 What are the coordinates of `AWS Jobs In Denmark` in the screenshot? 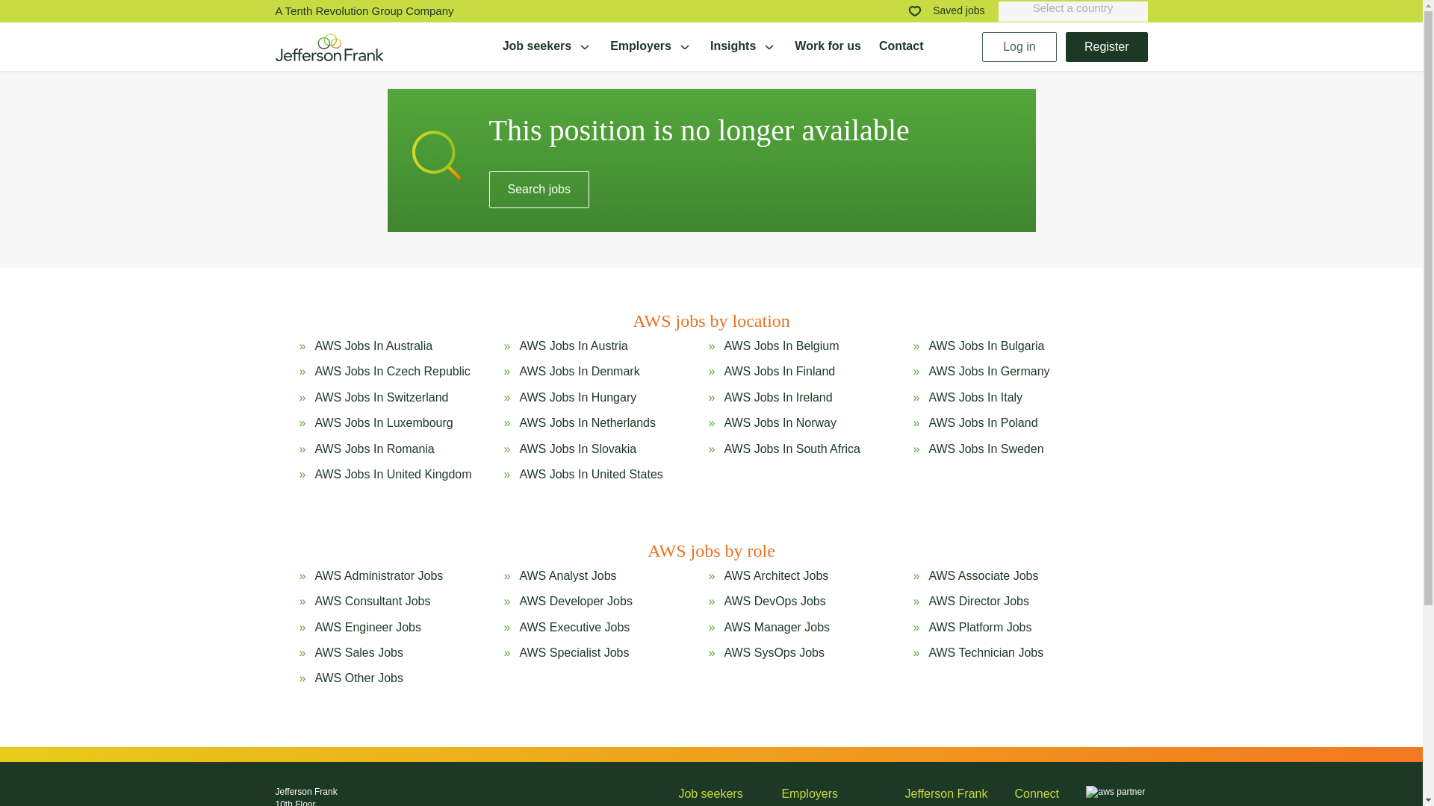 It's located at (580, 372).